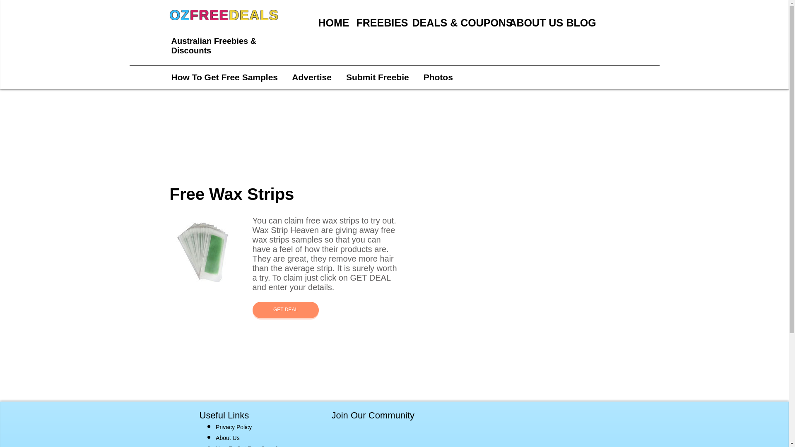 The image size is (795, 447). I want to click on HOME, so click(333, 22).